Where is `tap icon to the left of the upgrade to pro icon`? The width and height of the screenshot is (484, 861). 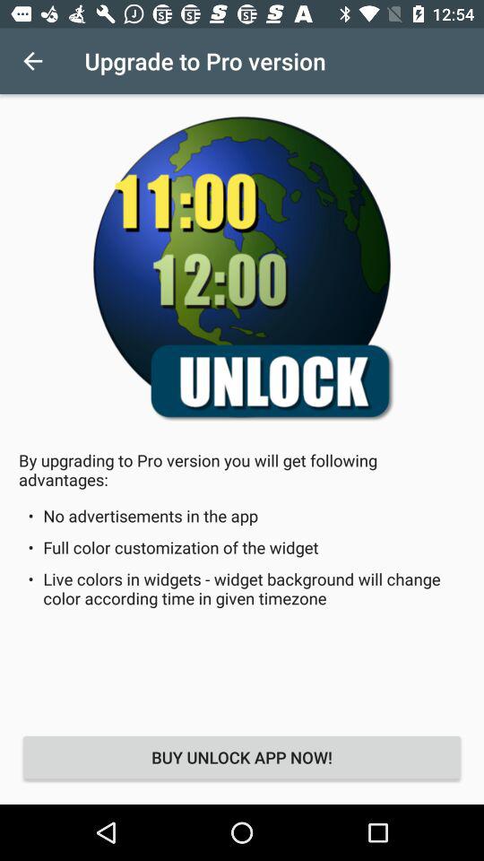 tap icon to the left of the upgrade to pro icon is located at coordinates (32, 61).